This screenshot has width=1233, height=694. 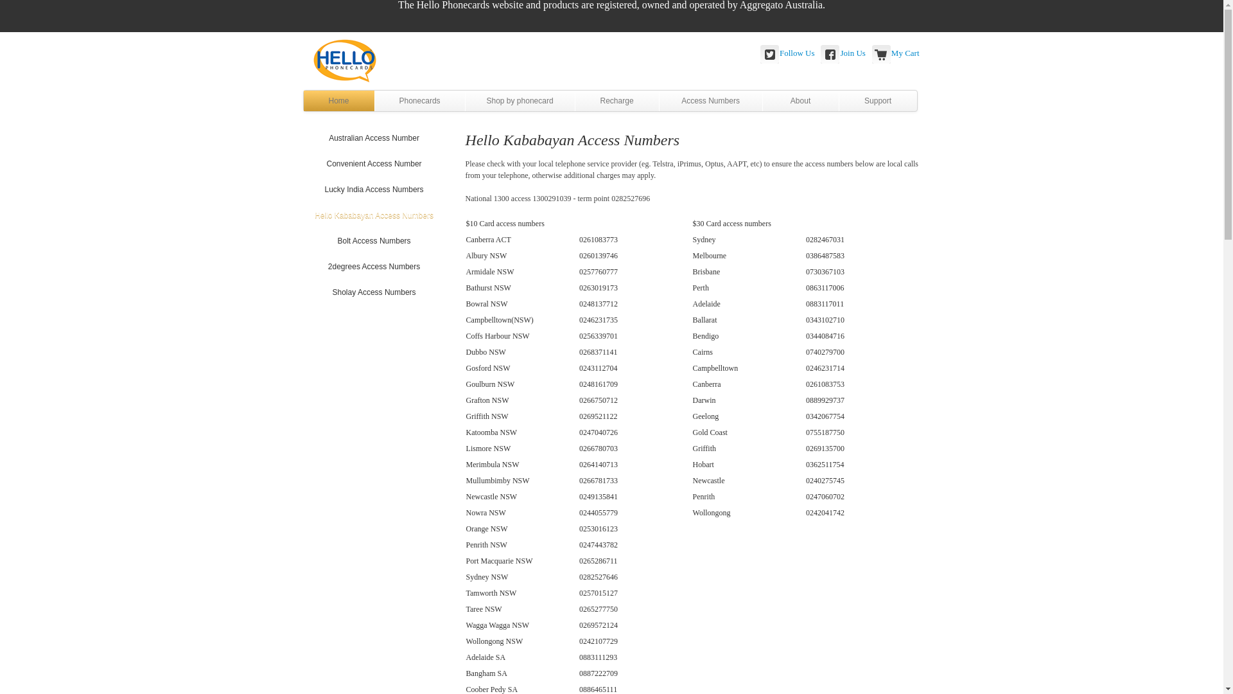 I want to click on Bolt Access Numbers, so click(x=374, y=241).